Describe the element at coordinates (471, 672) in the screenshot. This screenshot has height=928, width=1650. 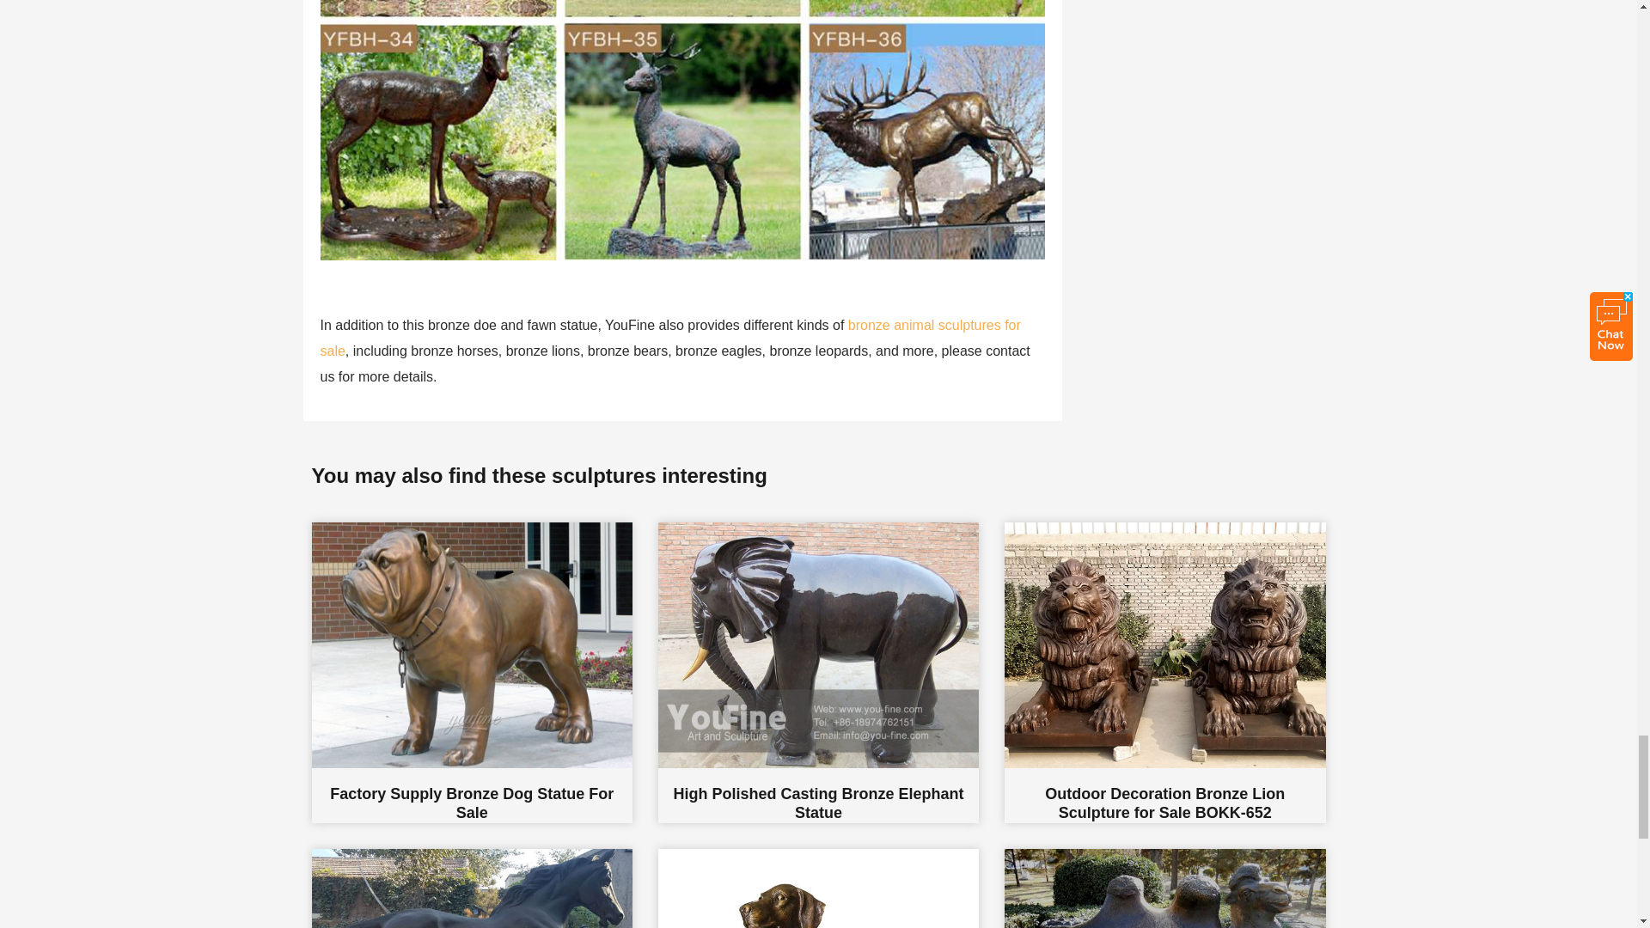
I see `Factory Supply Bronze Dog Statue For Sale` at that location.